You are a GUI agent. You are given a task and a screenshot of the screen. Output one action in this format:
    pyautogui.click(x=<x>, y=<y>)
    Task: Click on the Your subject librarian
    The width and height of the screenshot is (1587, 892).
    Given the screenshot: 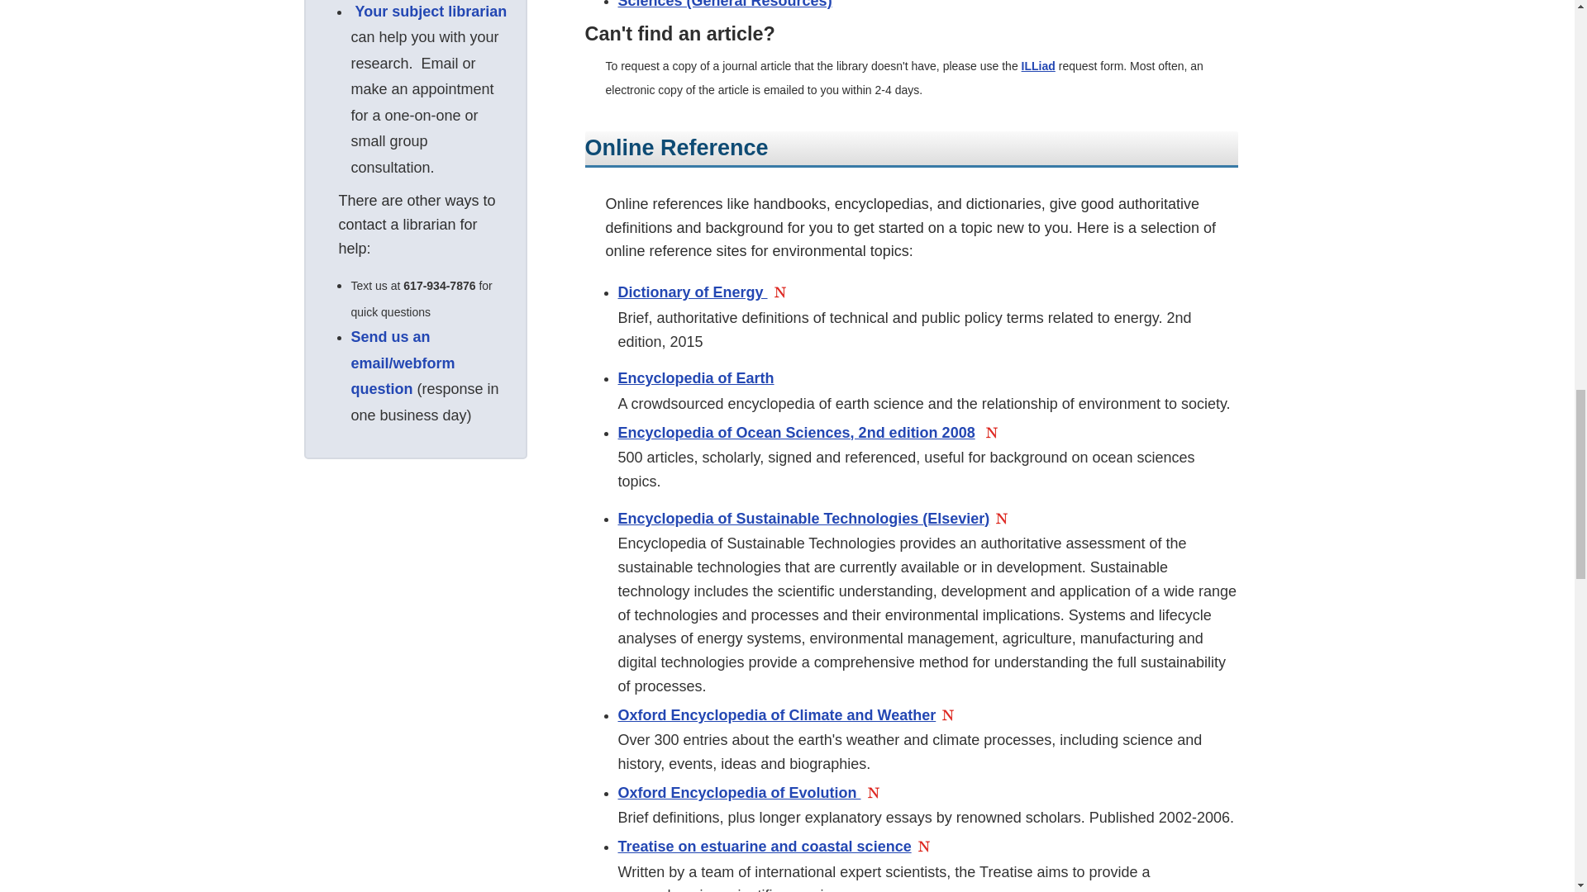 What is the action you would take?
    pyautogui.click(x=431, y=12)
    